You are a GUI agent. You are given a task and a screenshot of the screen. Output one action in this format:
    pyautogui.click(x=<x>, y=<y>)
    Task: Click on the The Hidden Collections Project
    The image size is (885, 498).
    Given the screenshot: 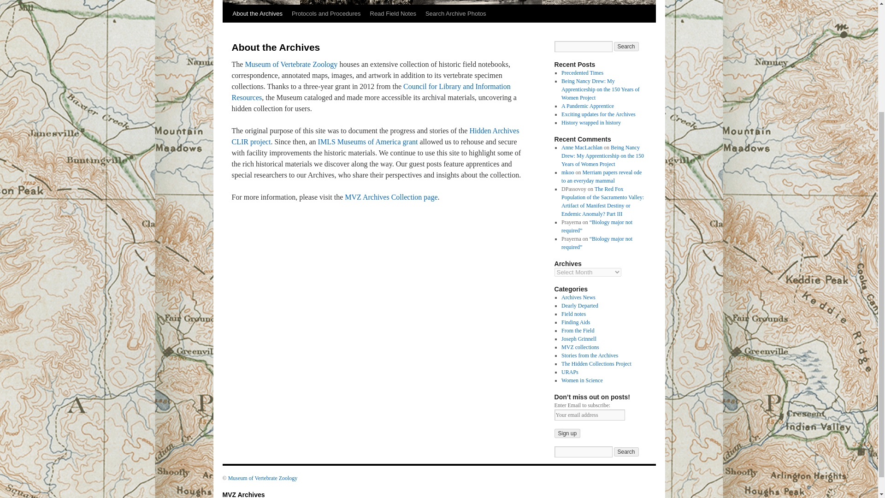 What is the action you would take?
    pyautogui.click(x=596, y=363)
    